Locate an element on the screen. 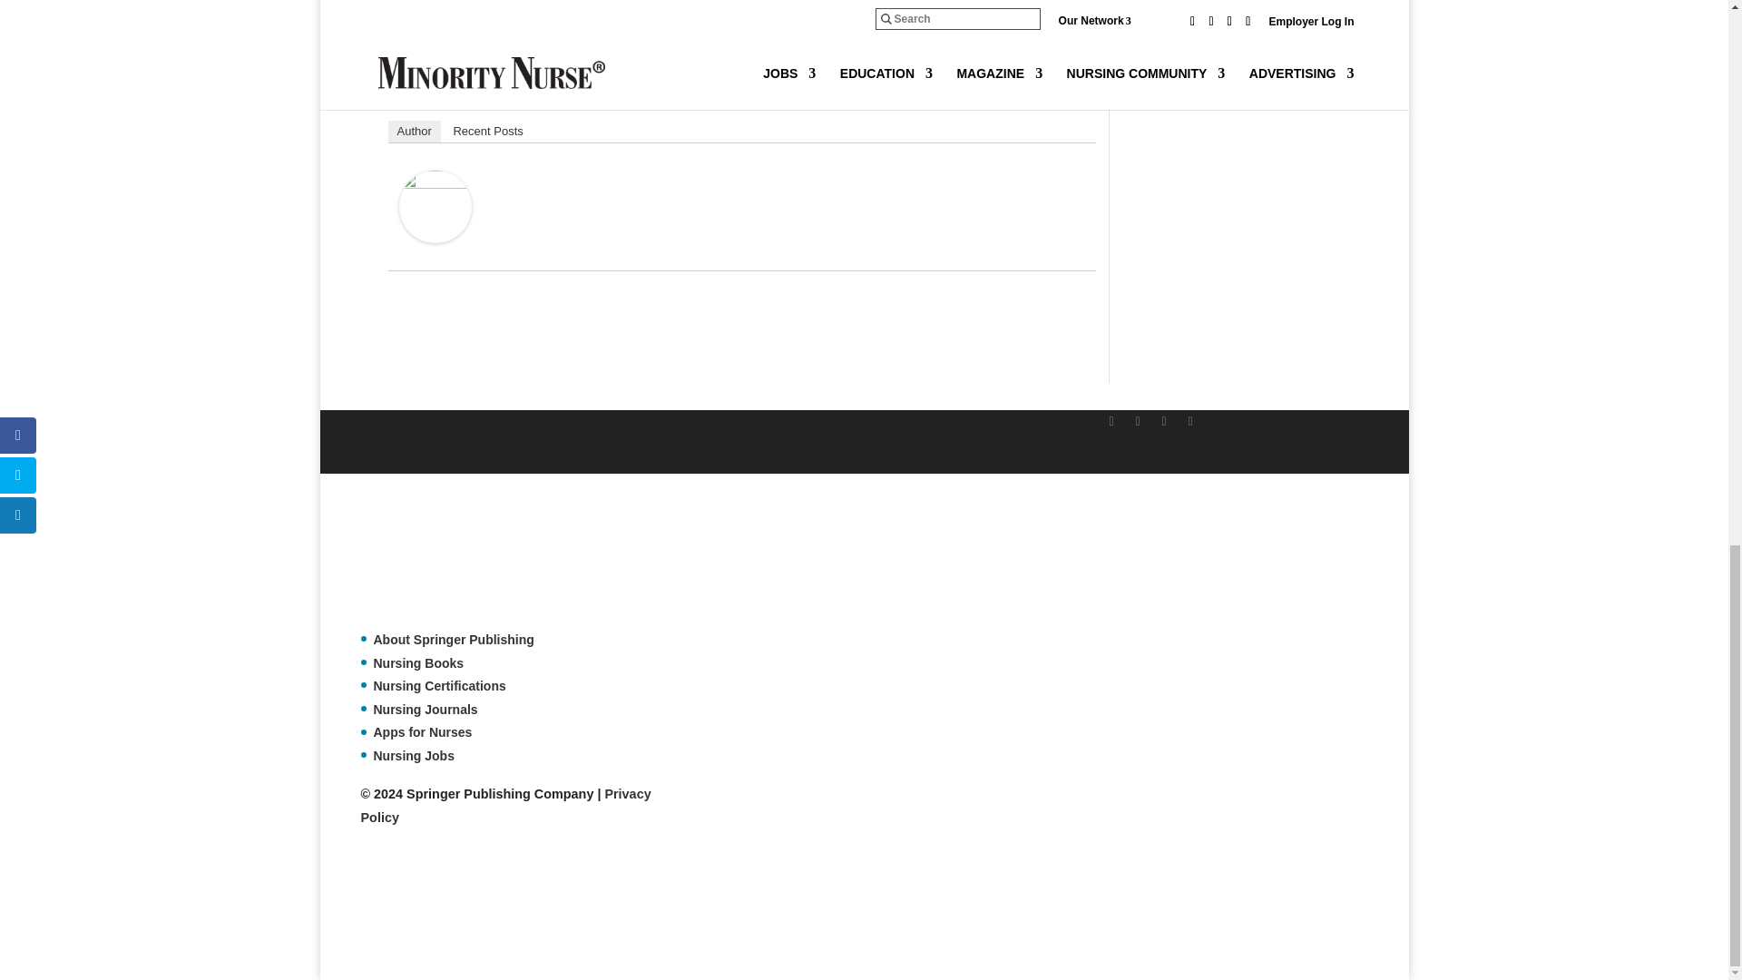 The image size is (1742, 980). Springer Publishing Company is located at coordinates (451, 561).